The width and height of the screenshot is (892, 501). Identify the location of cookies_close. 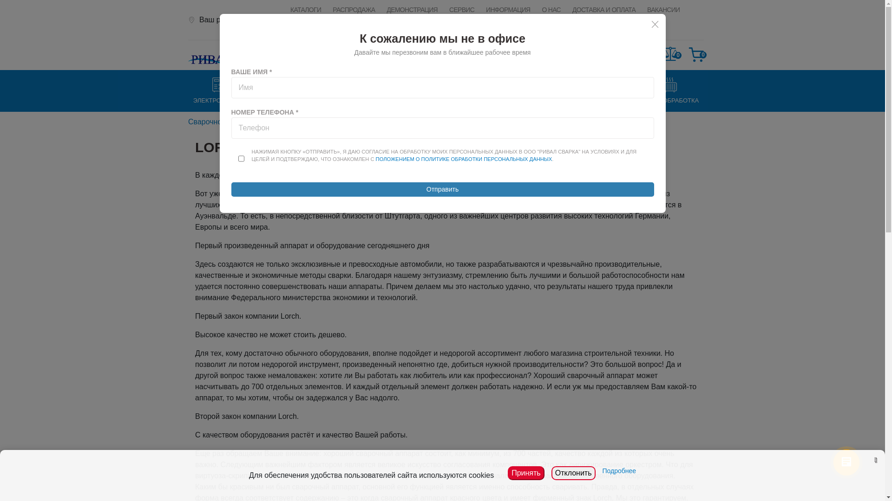
(876, 459).